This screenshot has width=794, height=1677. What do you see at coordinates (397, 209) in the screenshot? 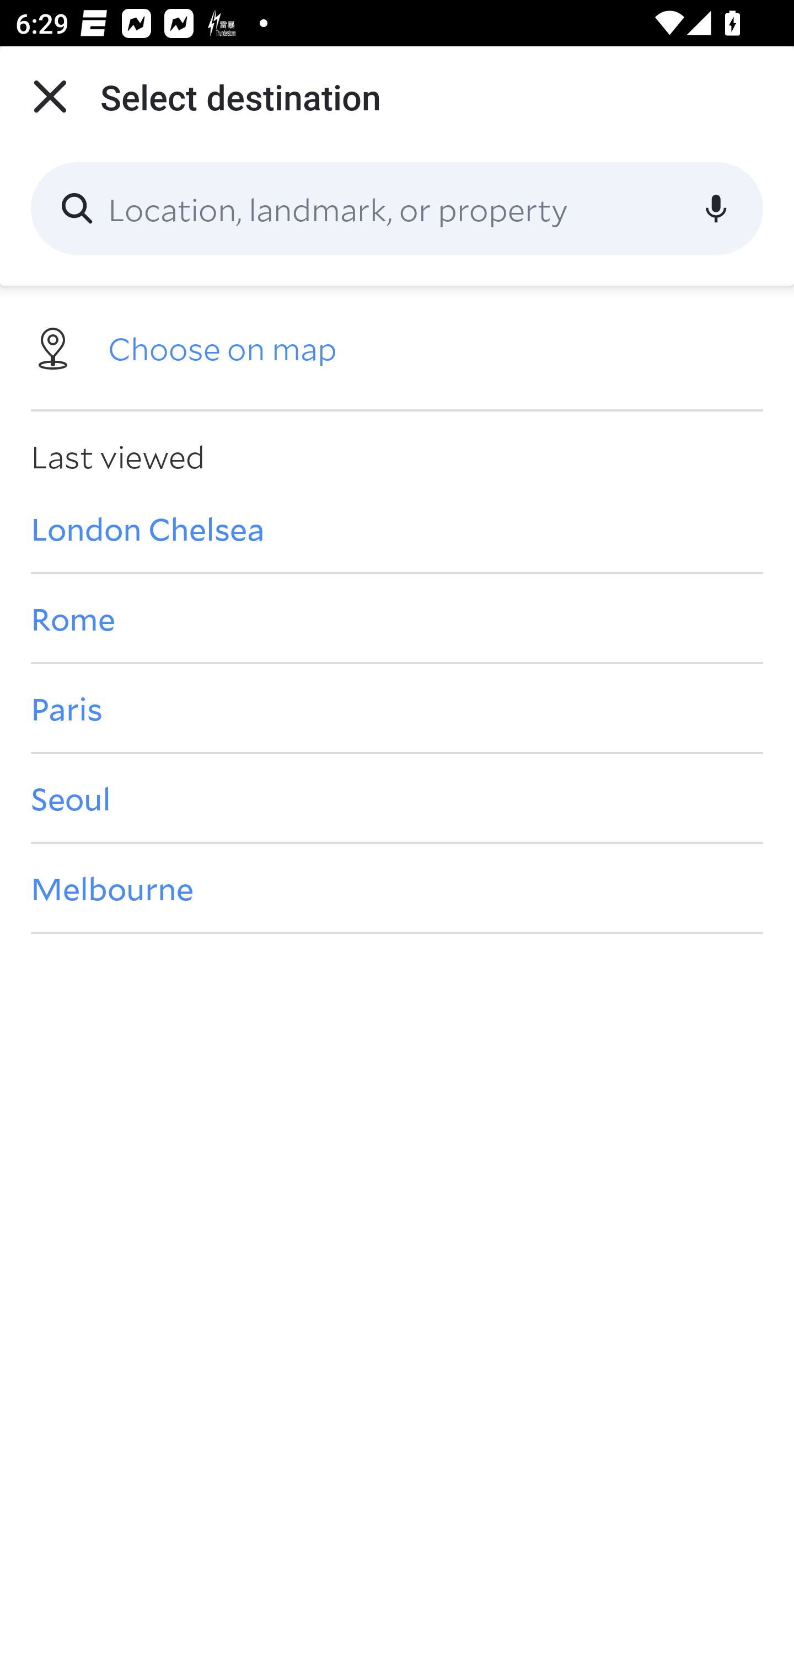
I see `Location, landmark, or property` at bounding box center [397, 209].